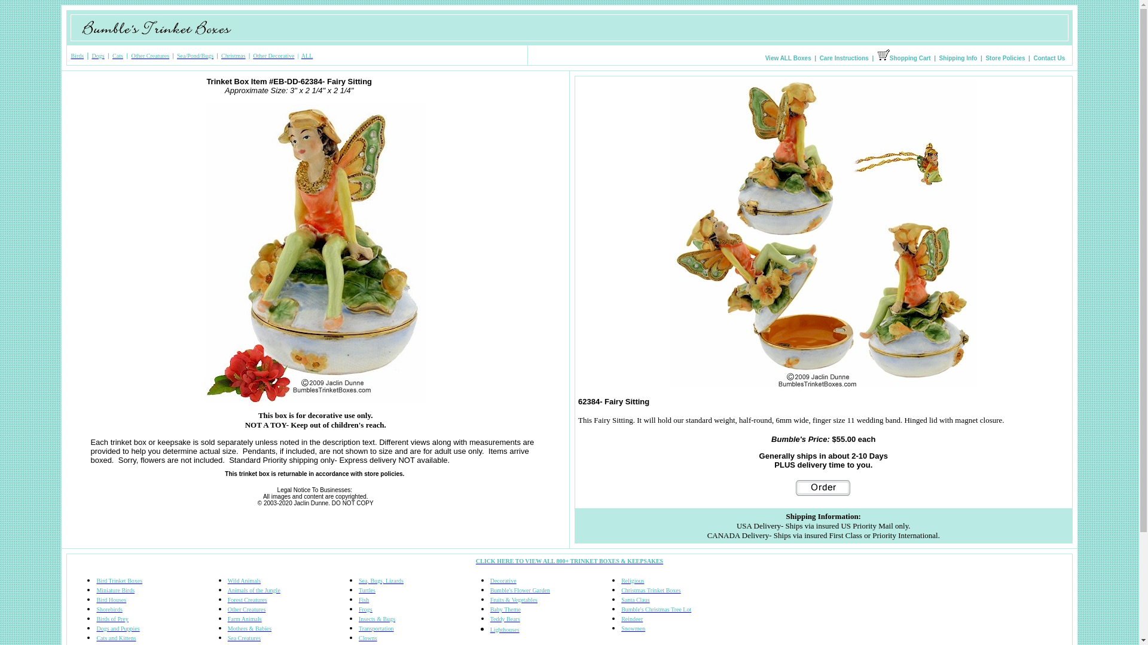 This screenshot has width=1148, height=645. Describe the element at coordinates (120, 580) in the screenshot. I see `Bird Trinket Boxes` at that location.